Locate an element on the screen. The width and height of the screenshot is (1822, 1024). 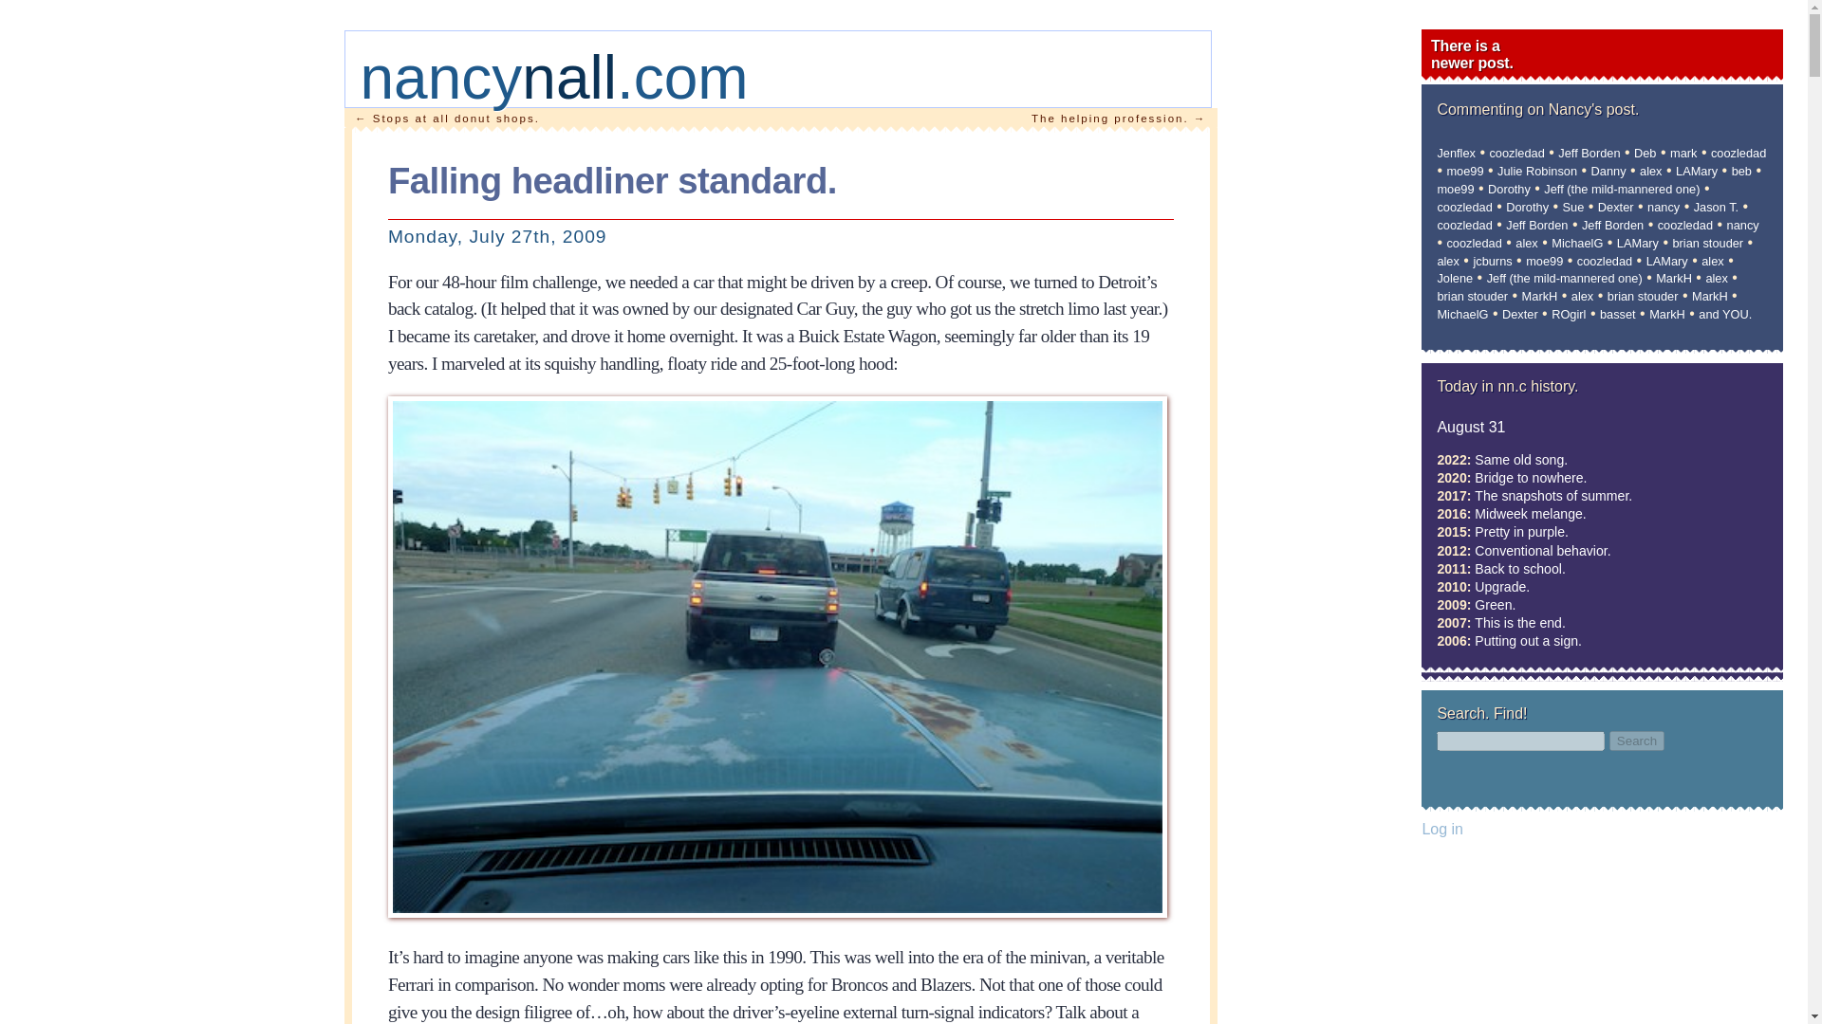
16 is located at coordinates (1464, 207).